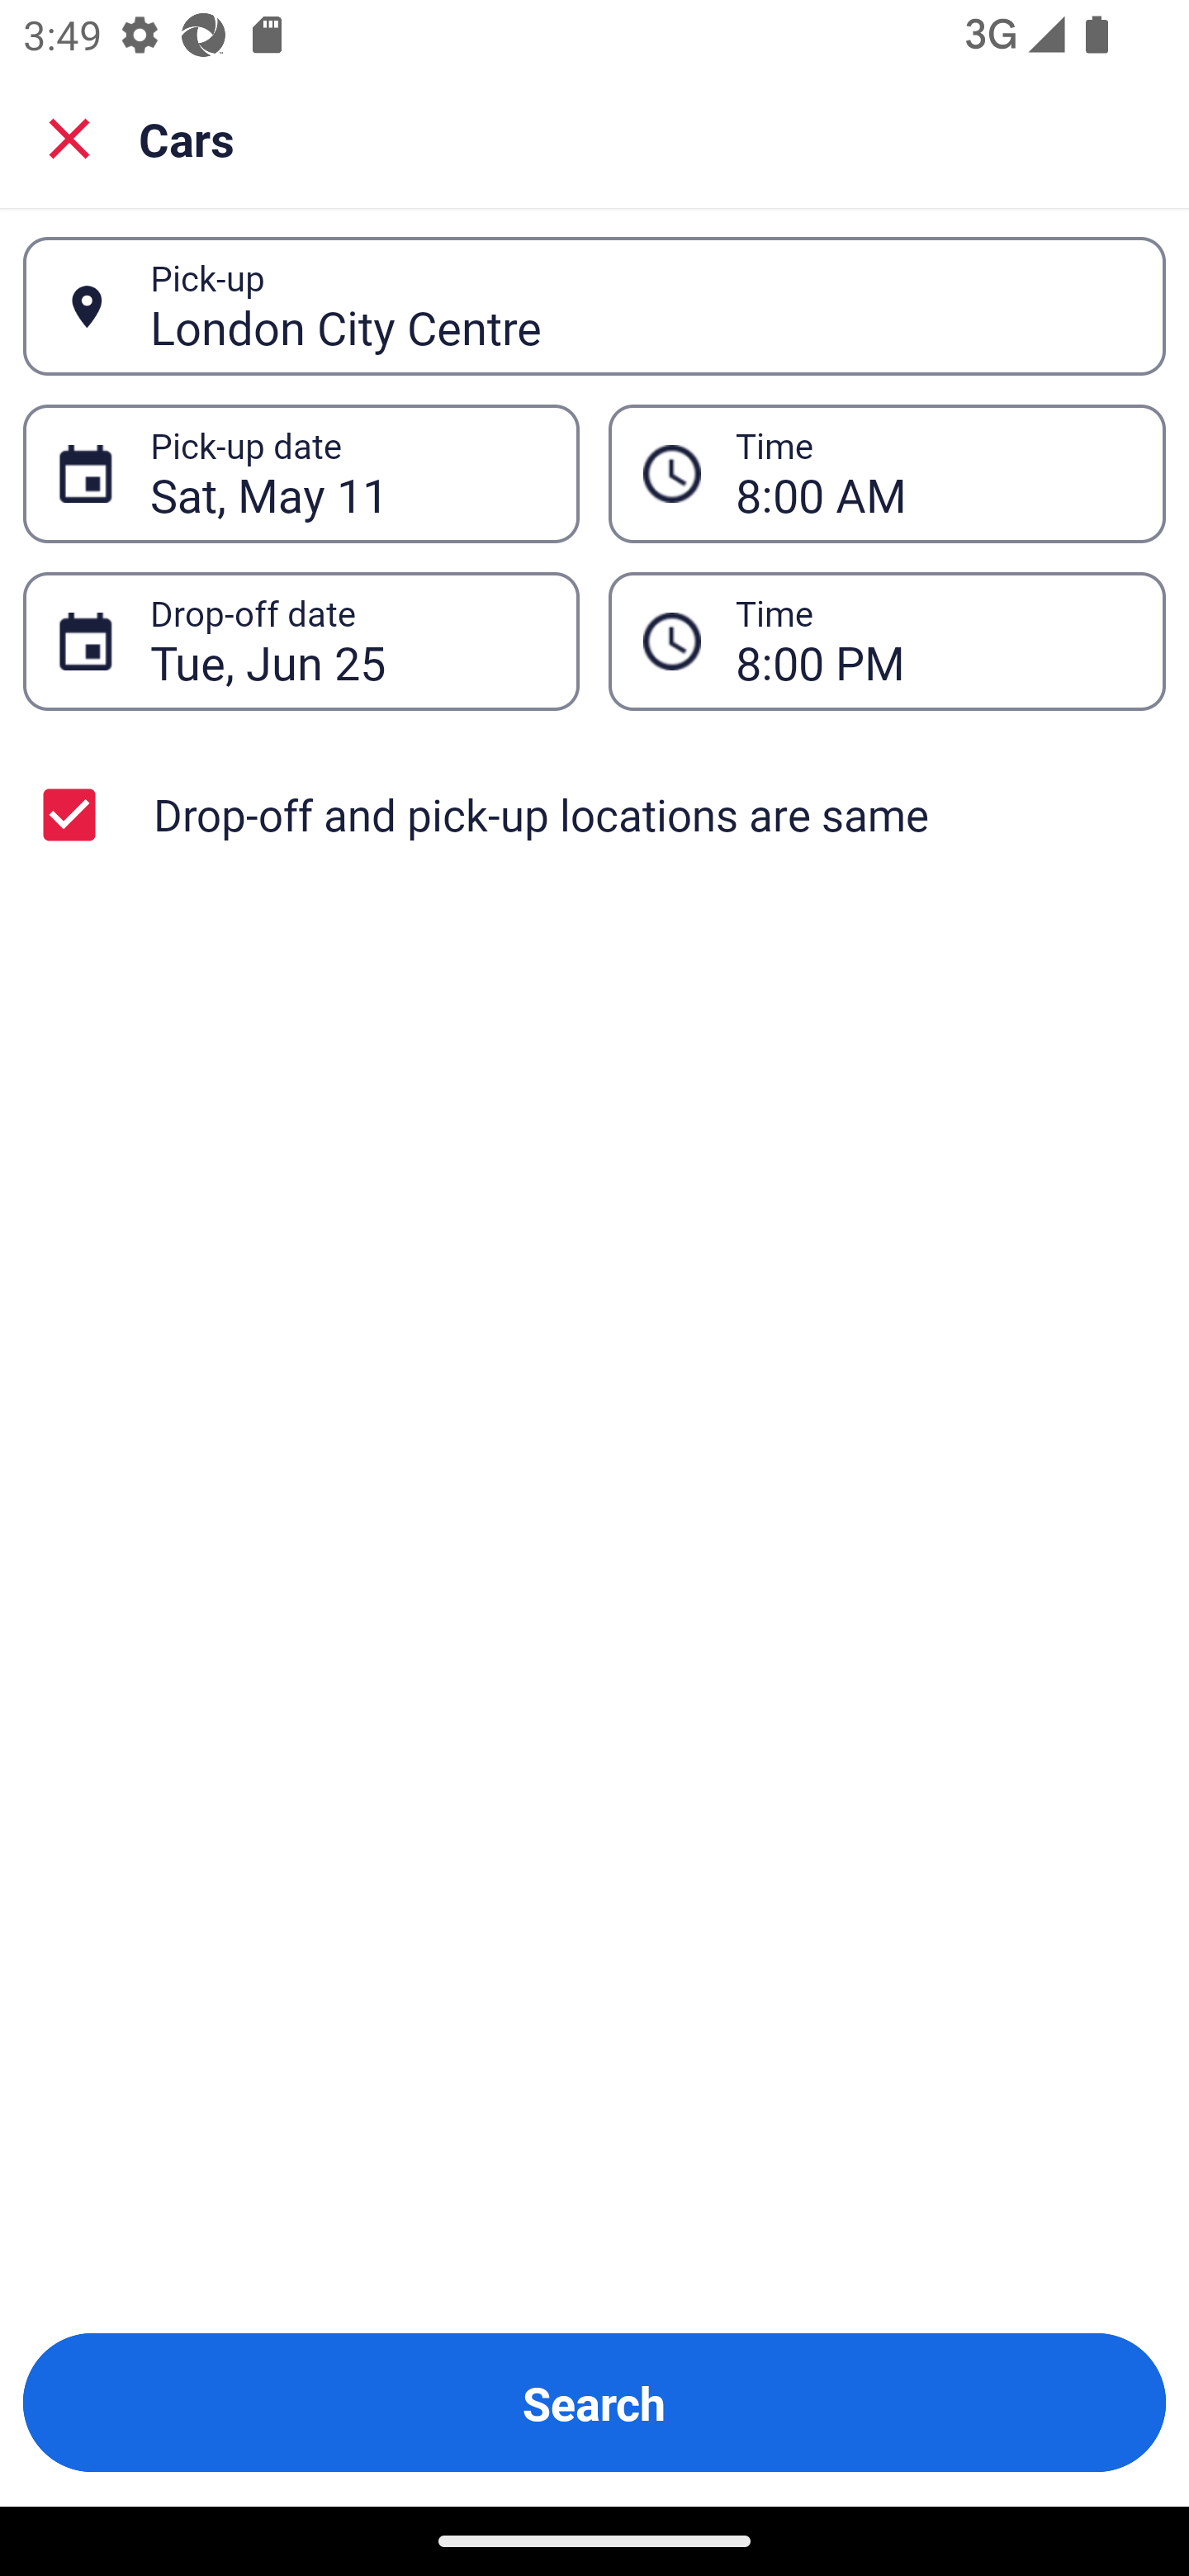  What do you see at coordinates (301, 641) in the screenshot?
I see `Tue, Jun 25 Drop-off date` at bounding box center [301, 641].